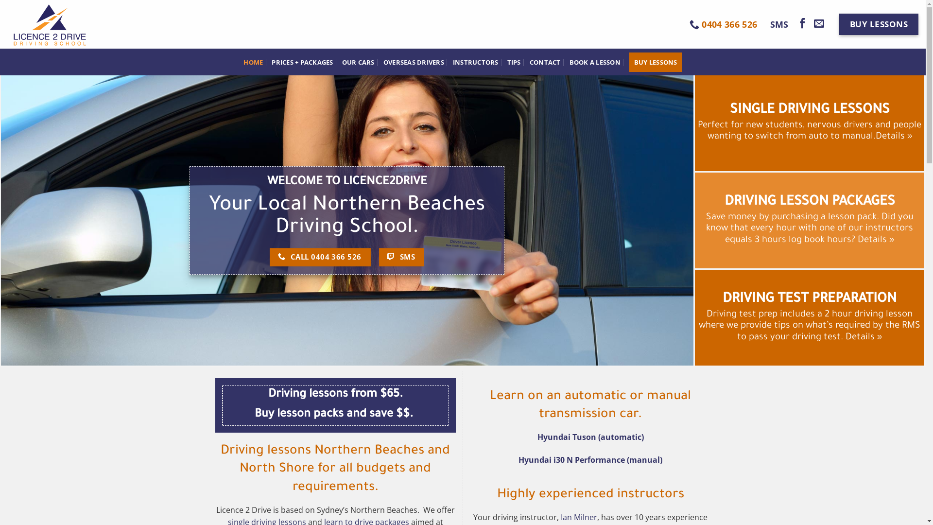 The height and width of the screenshot is (525, 933). What do you see at coordinates (401, 257) in the screenshot?
I see `SMS` at bounding box center [401, 257].